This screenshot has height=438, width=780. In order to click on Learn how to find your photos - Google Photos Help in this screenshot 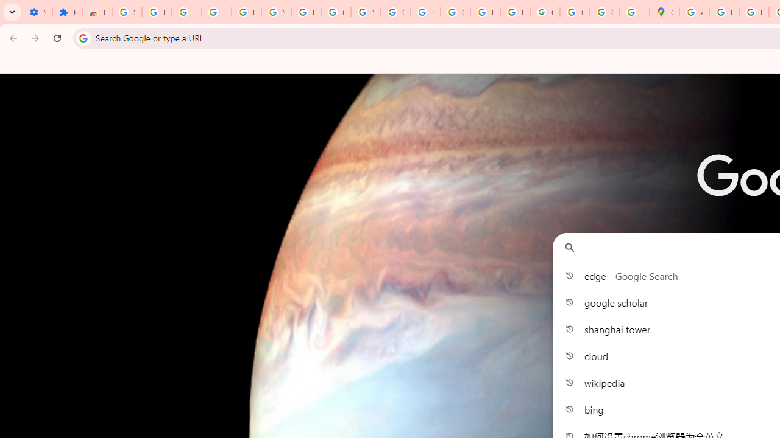, I will do `click(217, 12)`.